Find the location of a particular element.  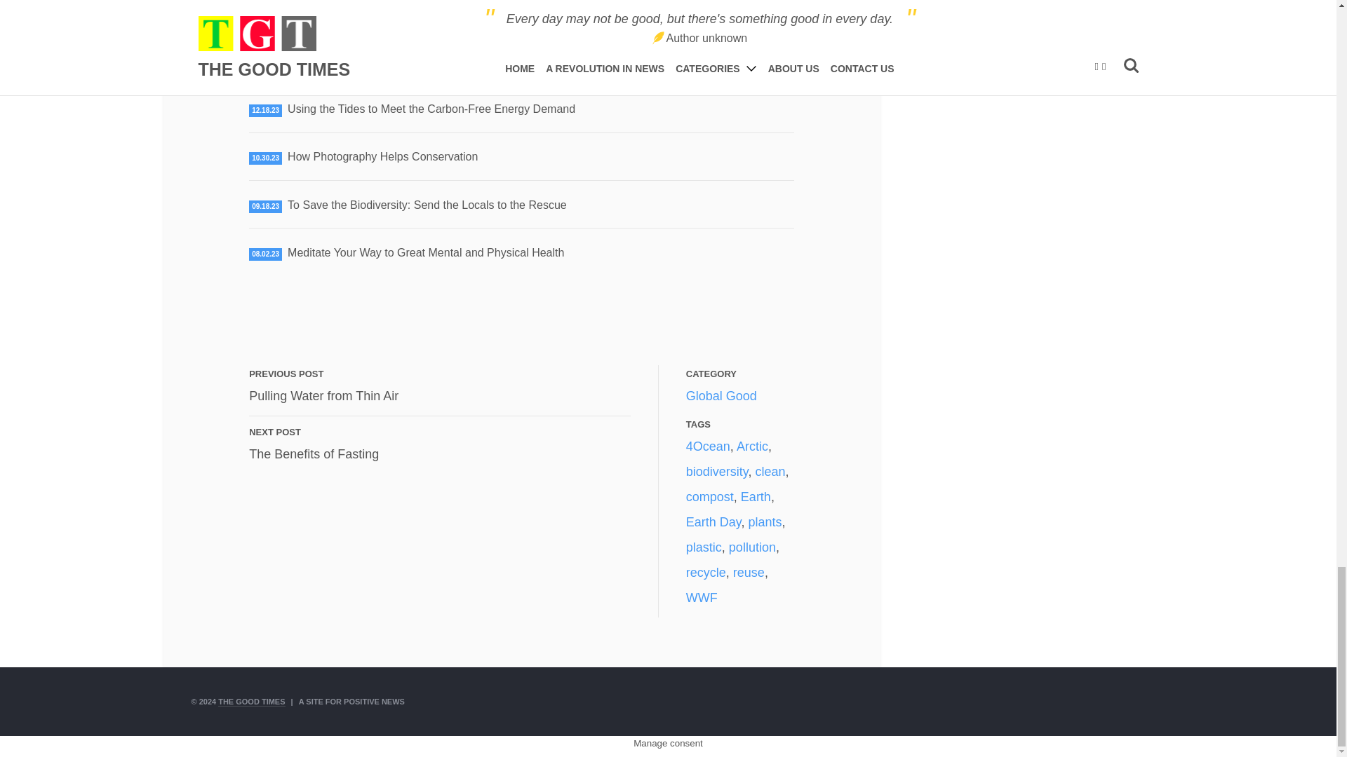

Using the Tides to Meet the Carbon-Free Energy Demand is located at coordinates (426, 252).